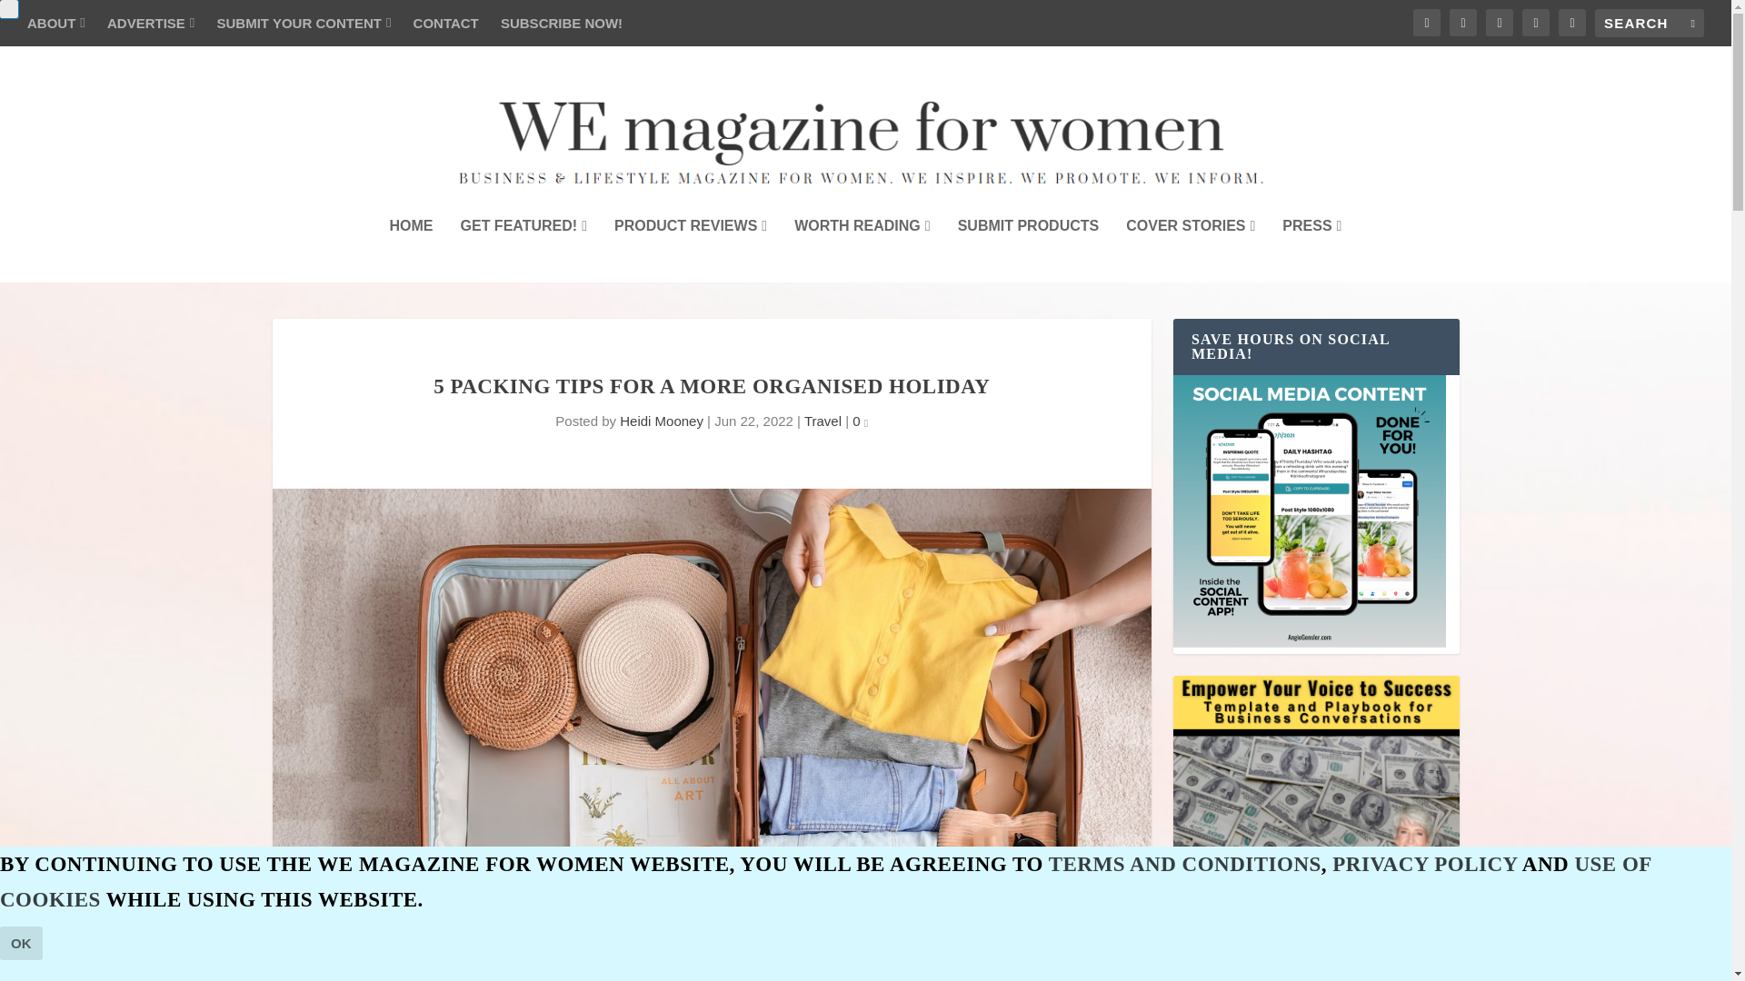 The image size is (1745, 981). Describe the element at coordinates (150, 23) in the screenshot. I see `ADVERTISE` at that location.